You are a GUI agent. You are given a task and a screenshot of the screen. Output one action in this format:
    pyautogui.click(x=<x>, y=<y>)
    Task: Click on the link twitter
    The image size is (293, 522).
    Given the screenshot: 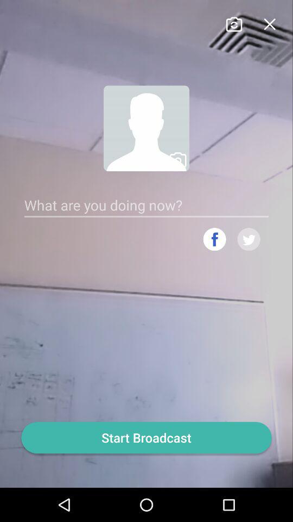 What is the action you would take?
    pyautogui.click(x=249, y=239)
    